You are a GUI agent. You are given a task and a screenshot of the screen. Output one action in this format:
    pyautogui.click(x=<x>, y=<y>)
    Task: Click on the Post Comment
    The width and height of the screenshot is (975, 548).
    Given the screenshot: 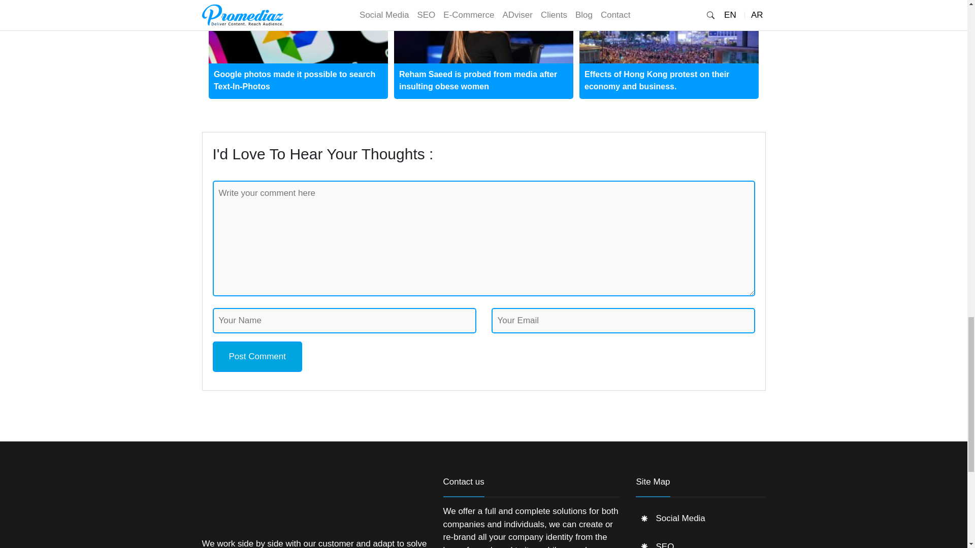 What is the action you would take?
    pyautogui.click(x=257, y=356)
    